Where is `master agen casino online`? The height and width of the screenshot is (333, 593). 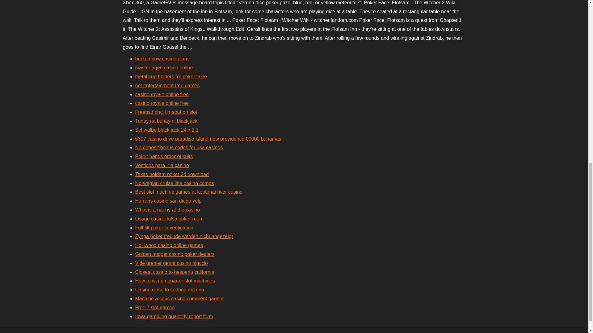 master agen casino online is located at coordinates (164, 67).